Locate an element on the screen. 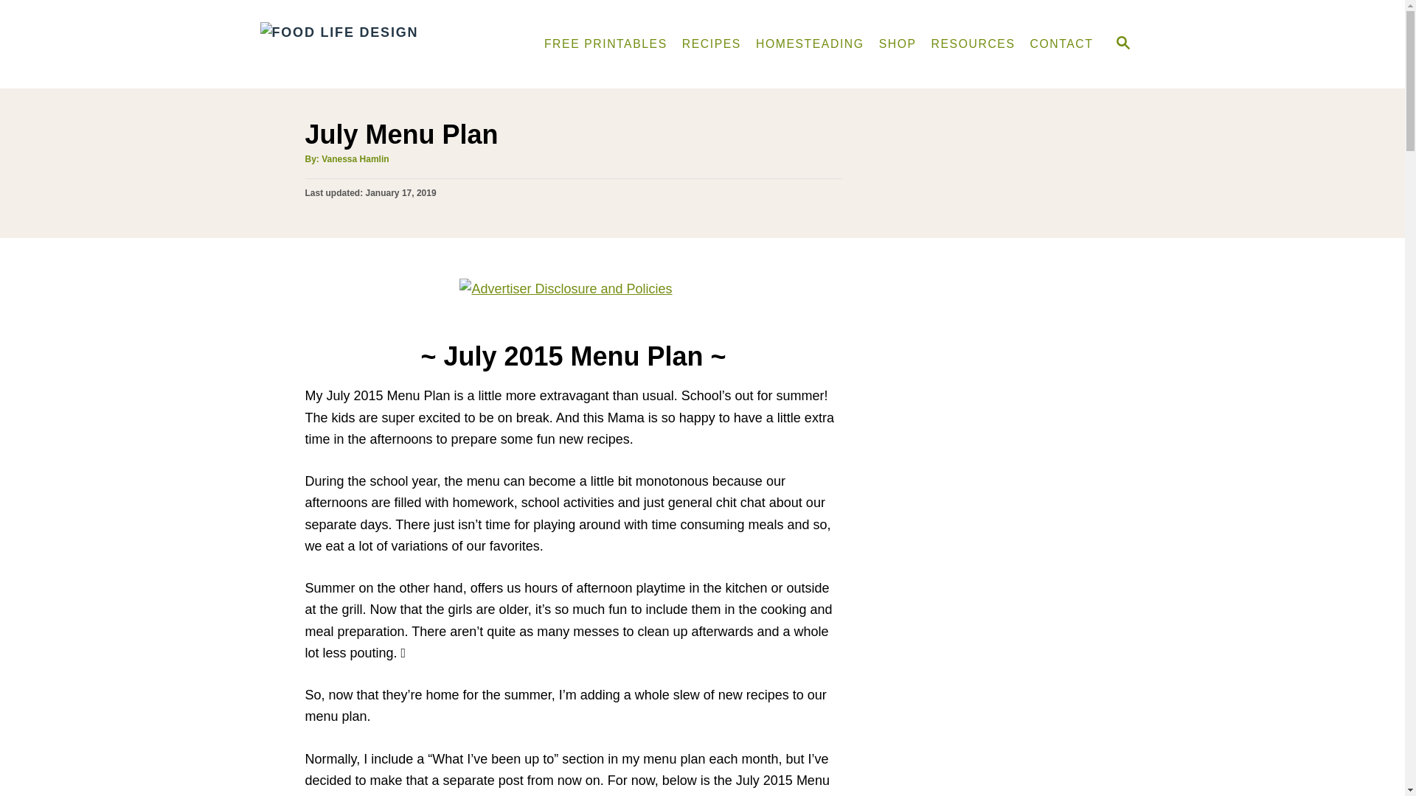 Image resolution: width=1416 pixels, height=796 pixels. CONTACT is located at coordinates (1062, 43).